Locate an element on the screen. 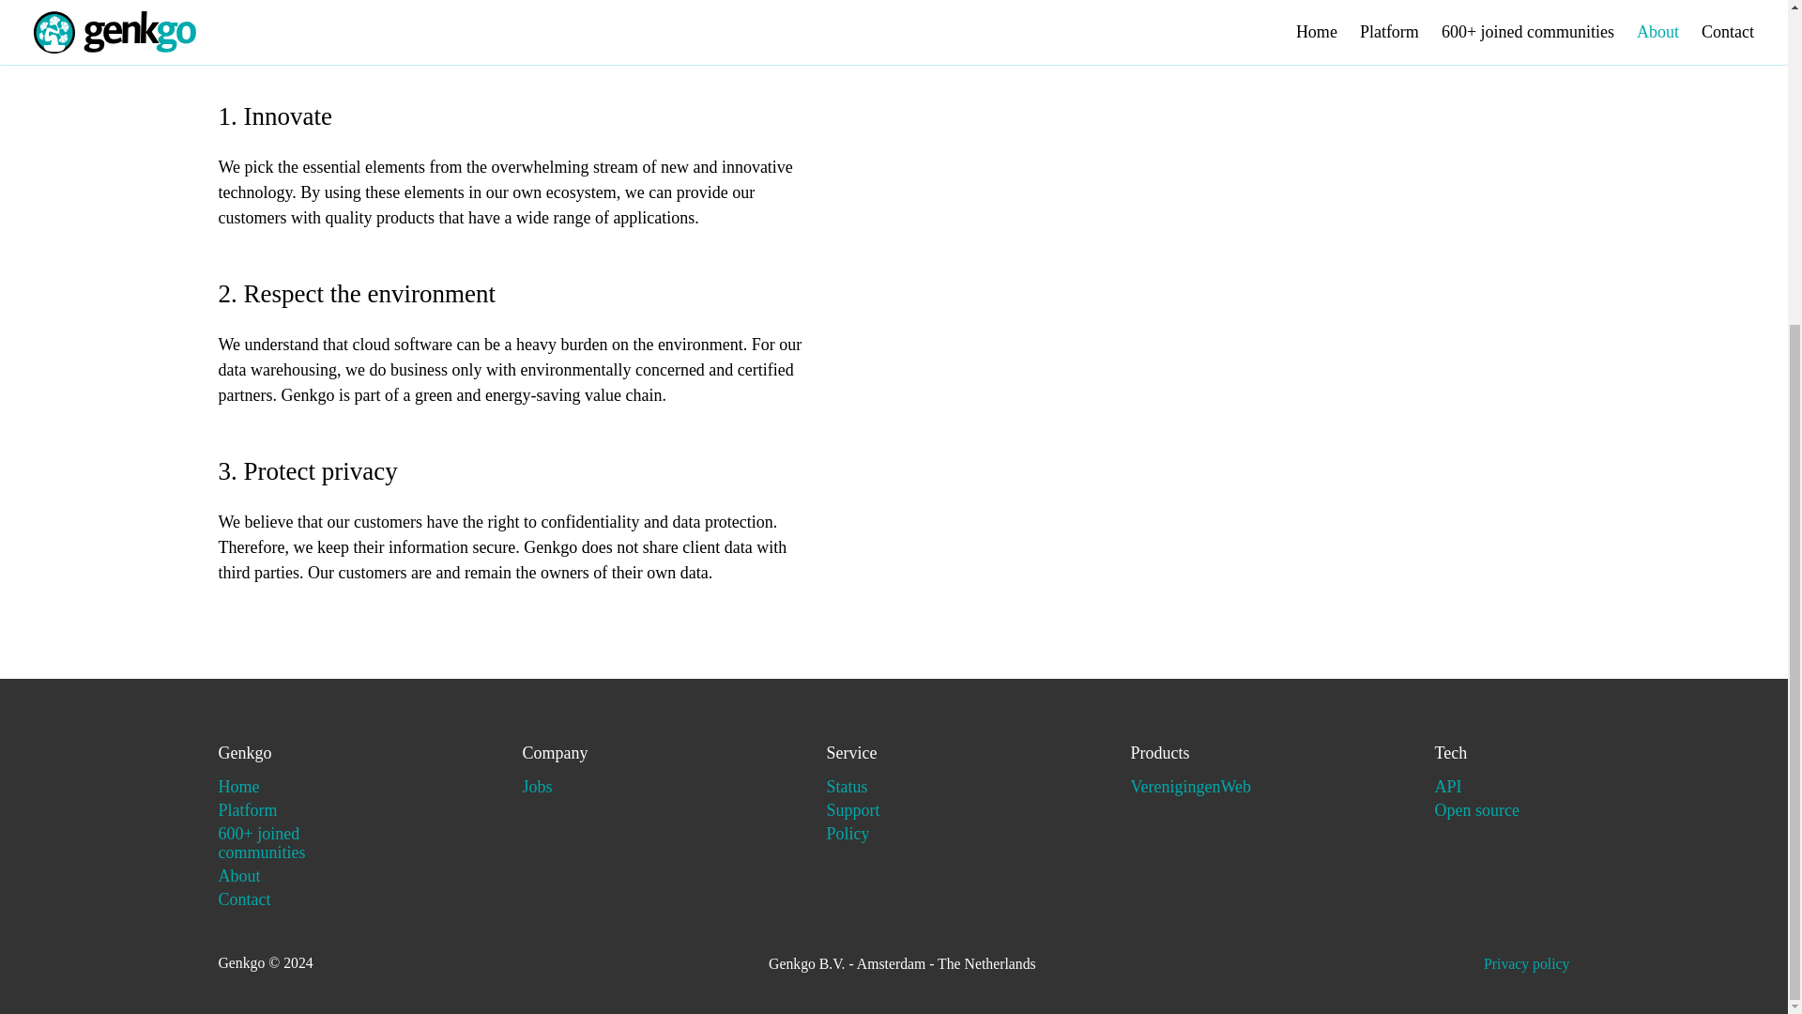 This screenshot has height=1014, width=1802. Platform is located at coordinates (248, 809).